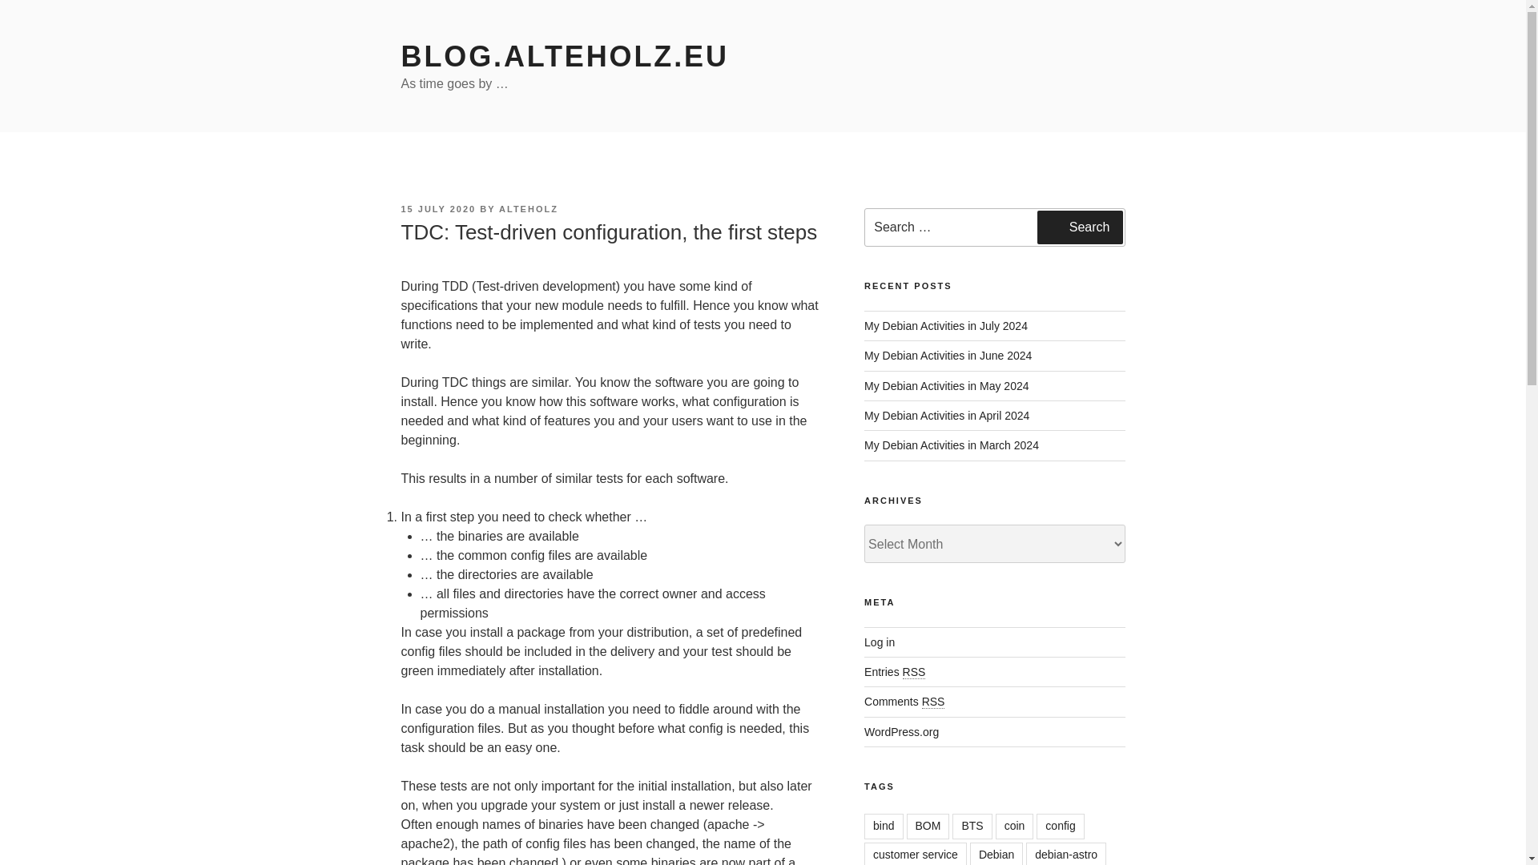 This screenshot has width=1538, height=865. Describe the element at coordinates (914, 671) in the screenshot. I see `Really Simple Syndication` at that location.